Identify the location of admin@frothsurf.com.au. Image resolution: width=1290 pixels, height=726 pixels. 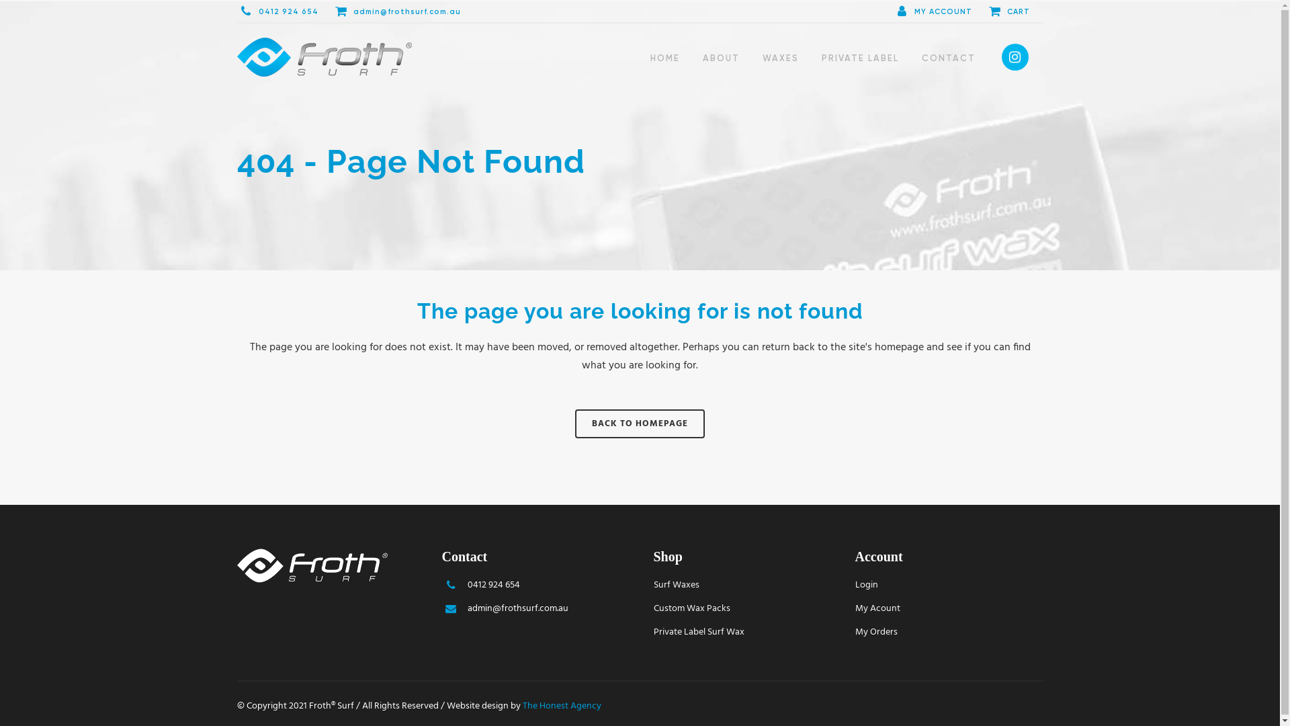
(403, 11).